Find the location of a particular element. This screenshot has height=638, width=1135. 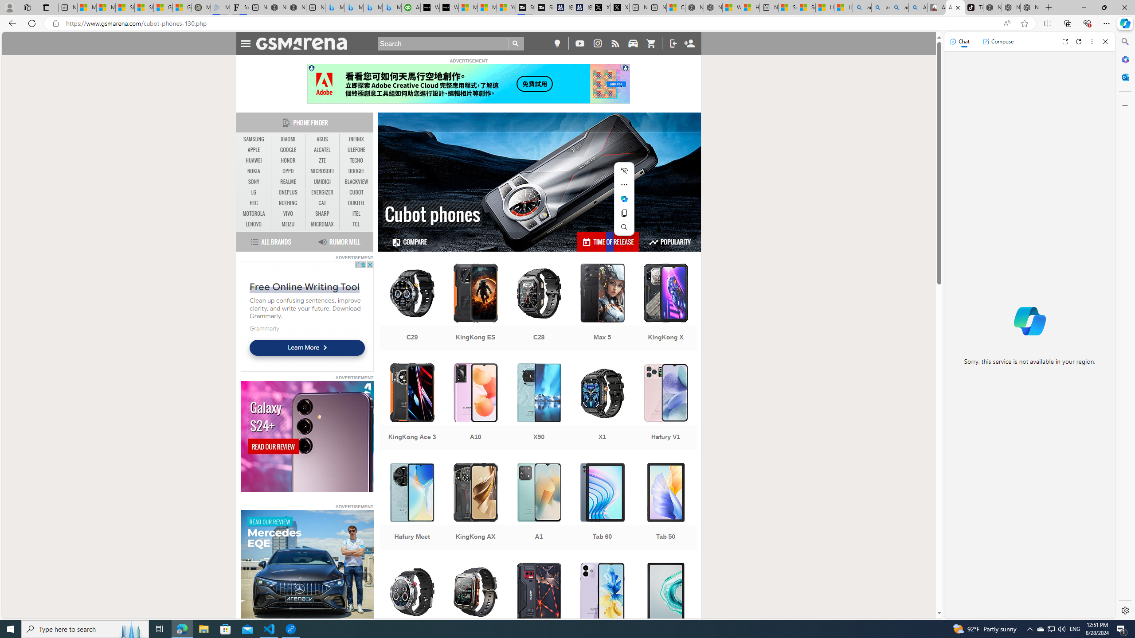

Compose is located at coordinates (998, 41).